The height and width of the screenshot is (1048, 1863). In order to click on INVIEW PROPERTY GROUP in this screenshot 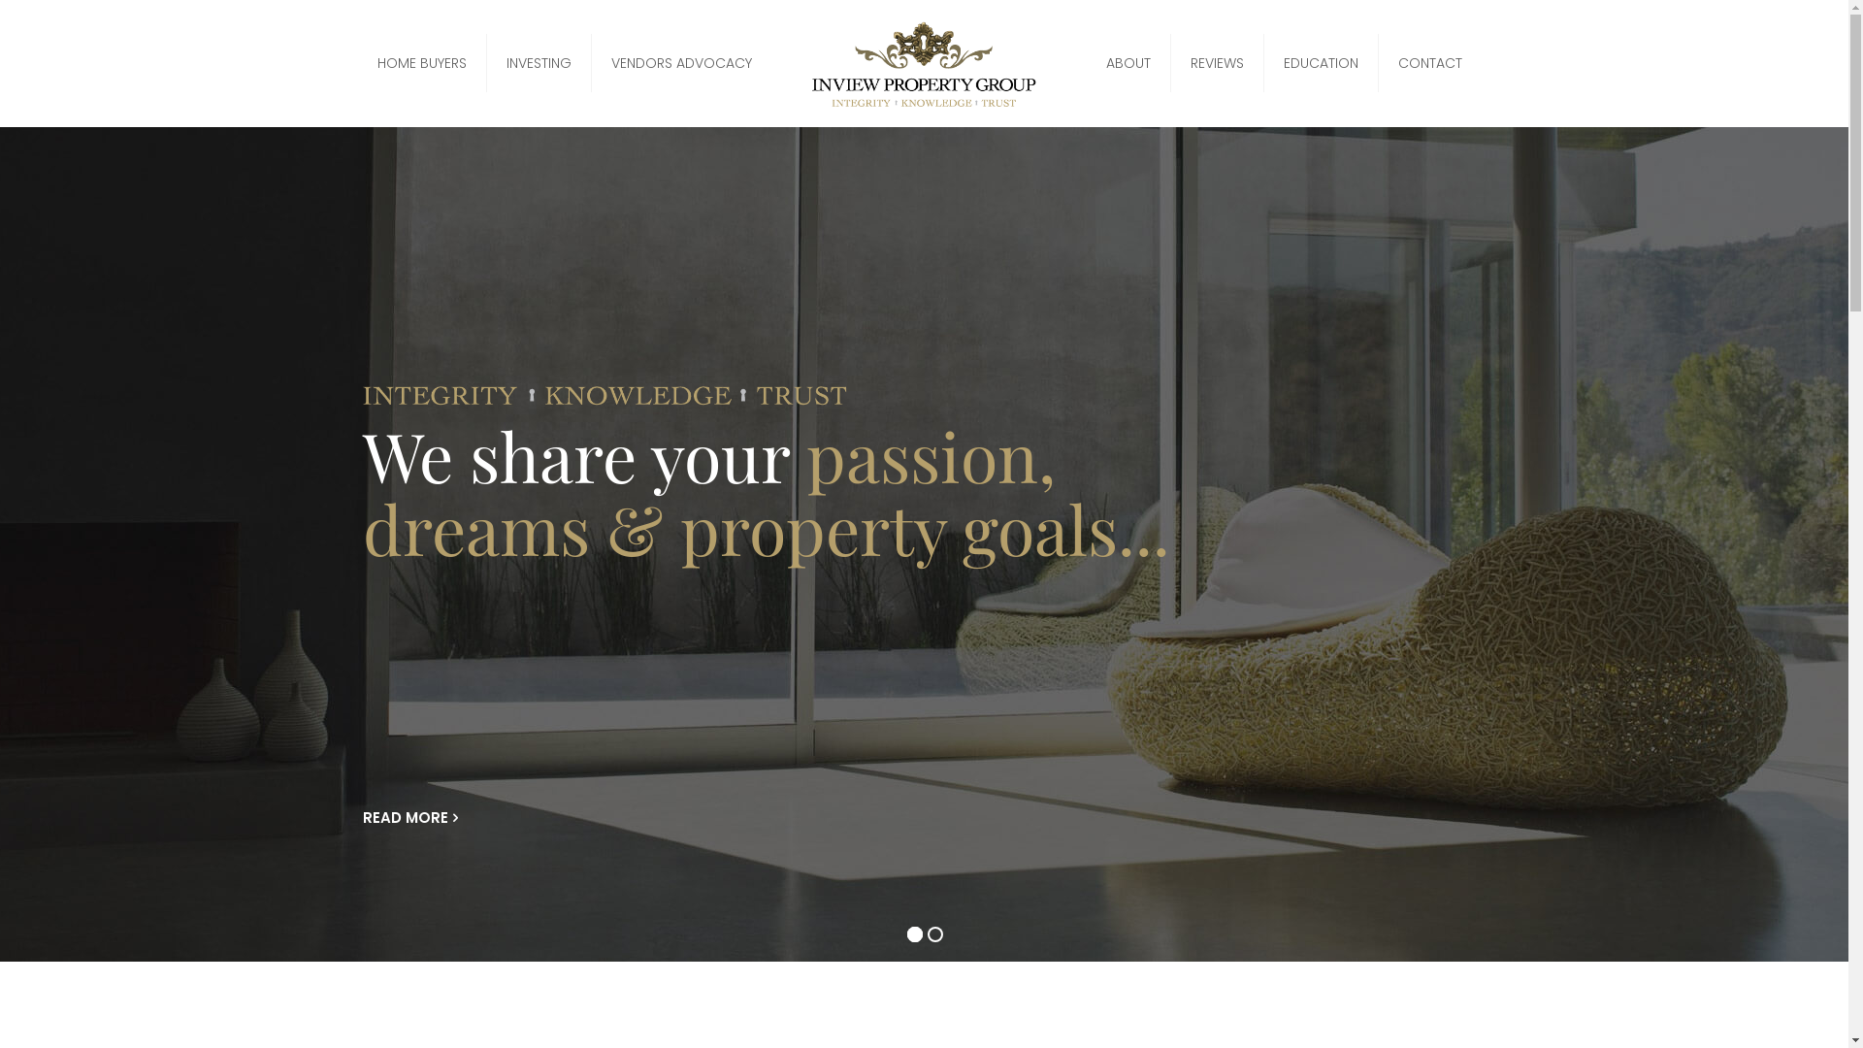, I will do `click(924, 63)`.